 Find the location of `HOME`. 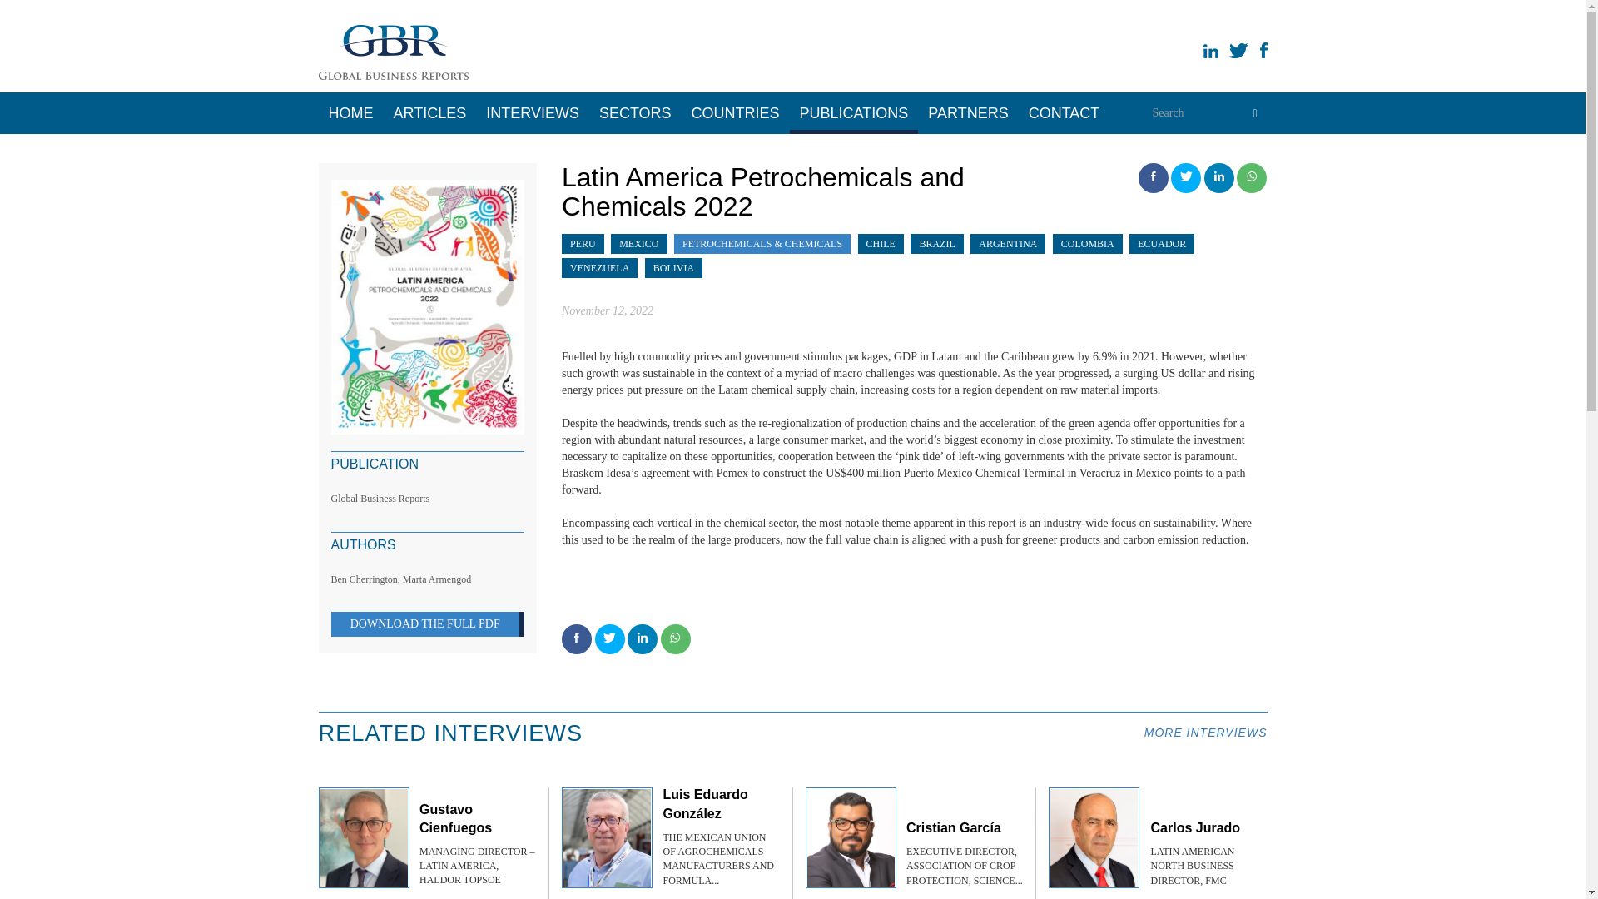

HOME is located at coordinates (350, 113).